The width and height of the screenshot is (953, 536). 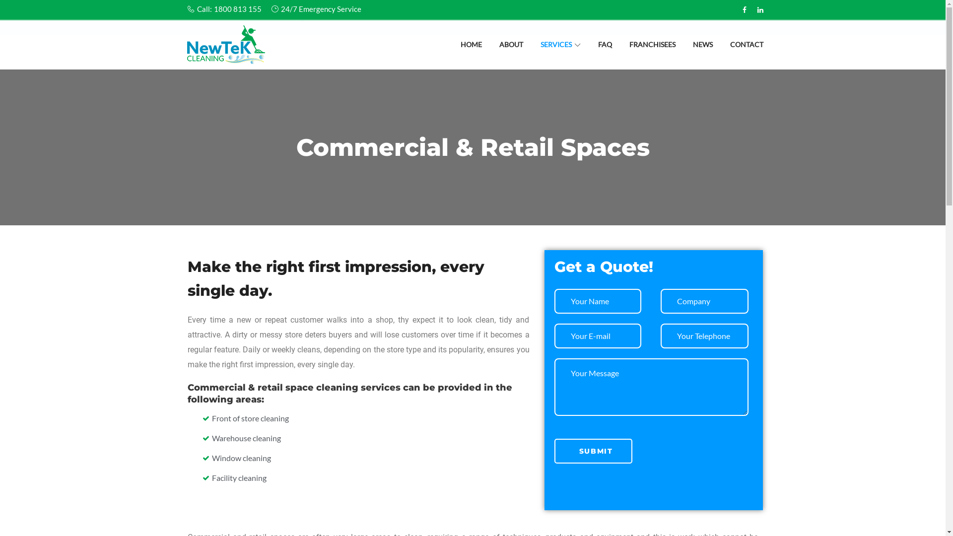 What do you see at coordinates (511, 50) in the screenshot?
I see `ABOUT` at bounding box center [511, 50].